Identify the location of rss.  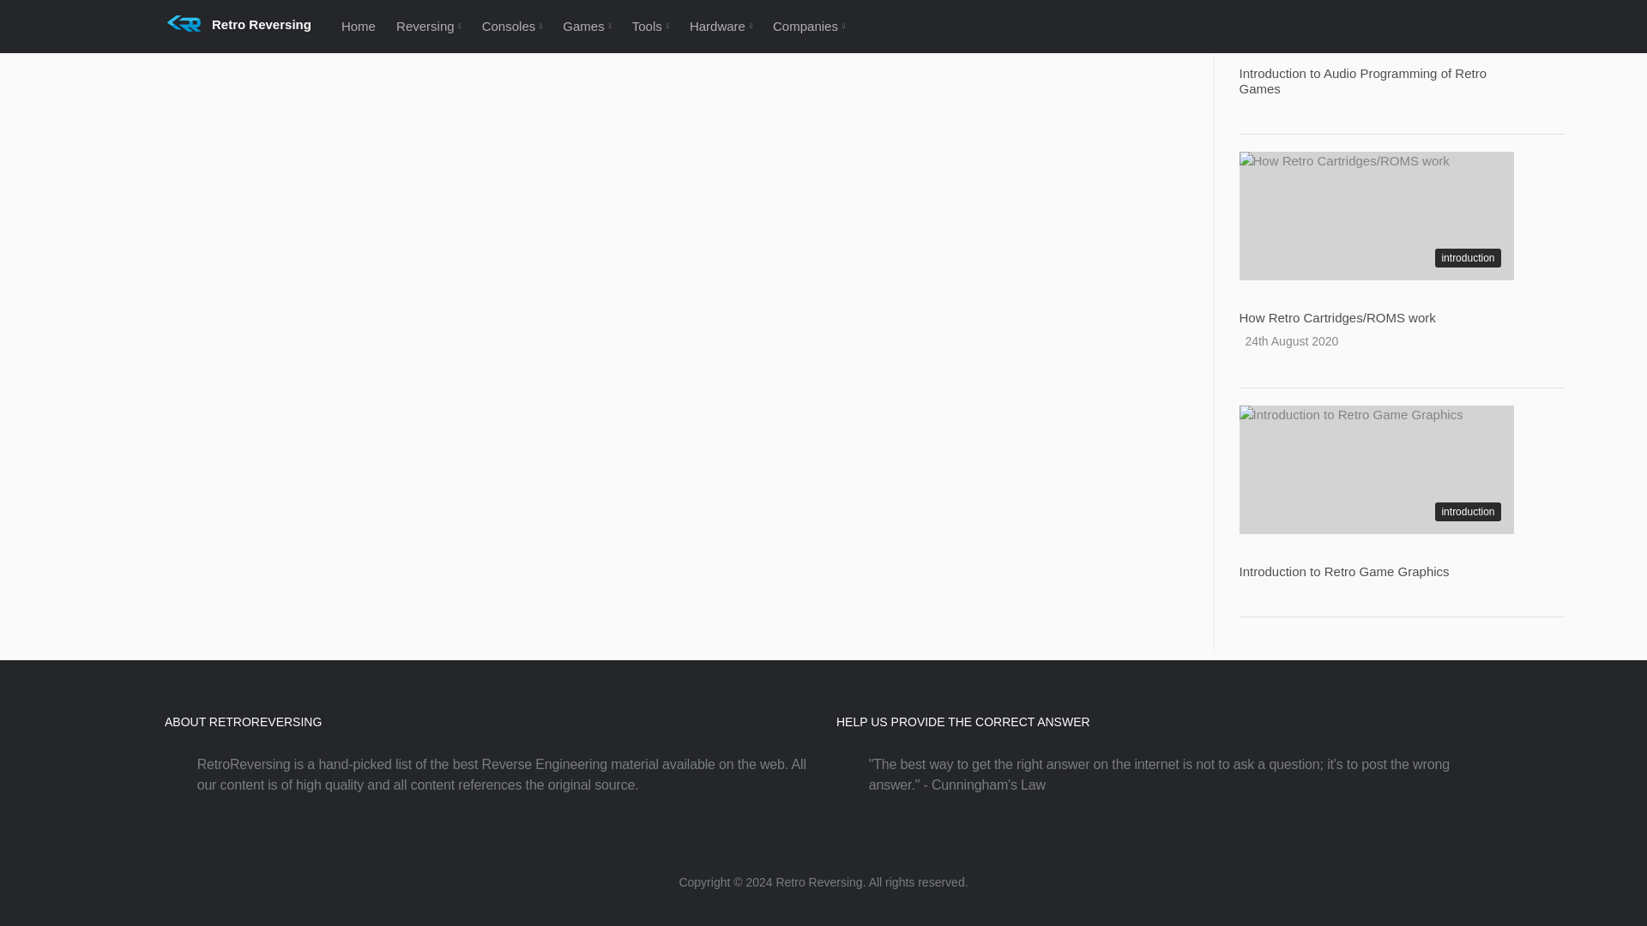
(844, 850).